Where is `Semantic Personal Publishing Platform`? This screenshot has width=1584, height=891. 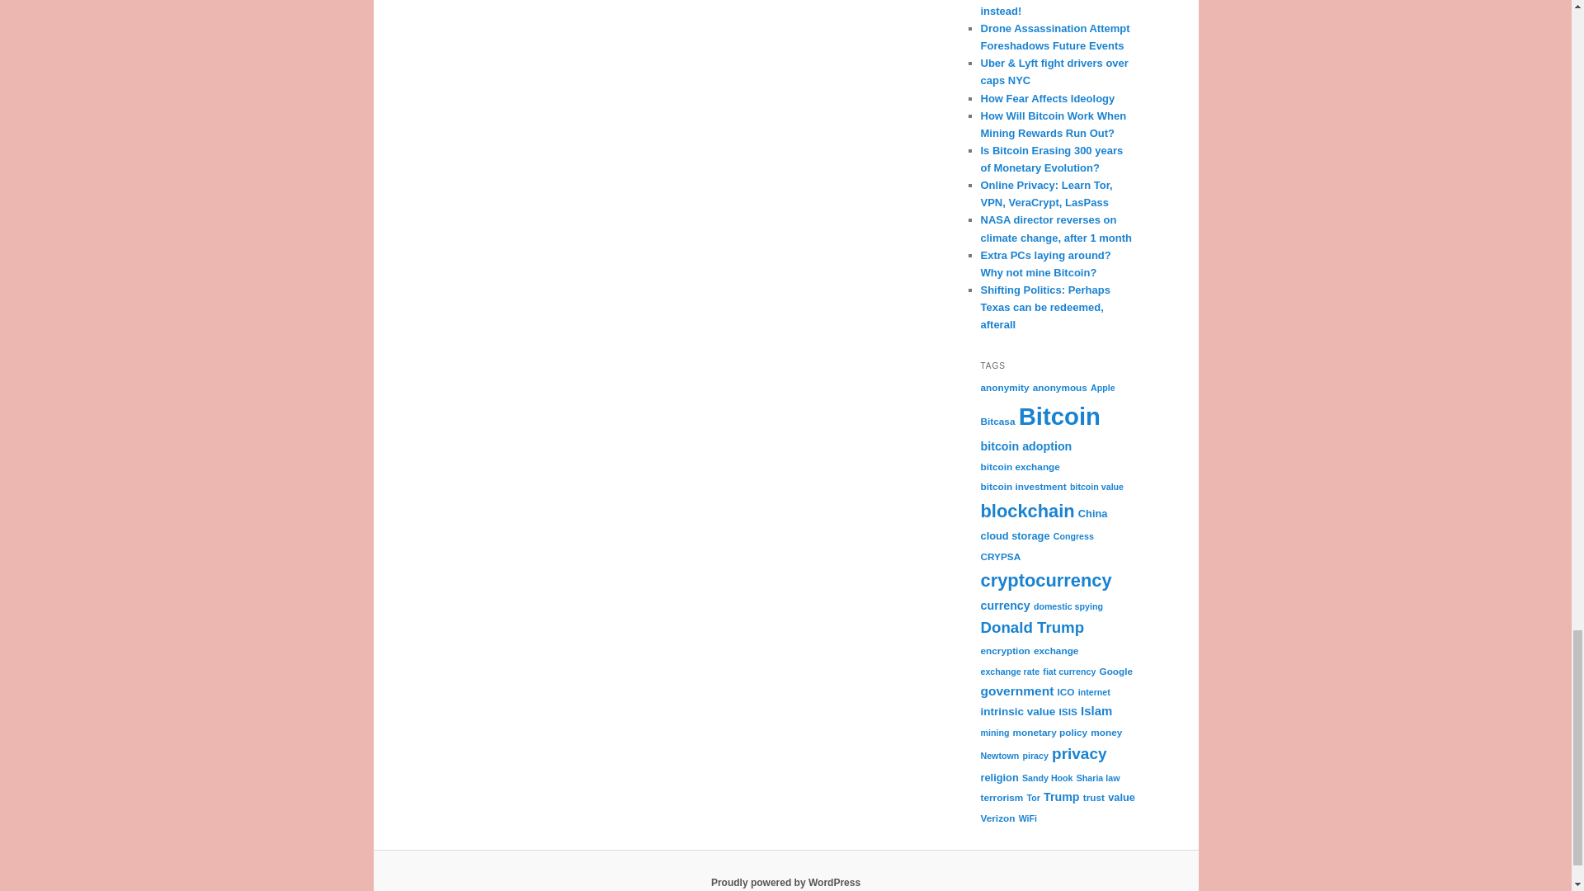 Semantic Personal Publishing Platform is located at coordinates (785, 882).